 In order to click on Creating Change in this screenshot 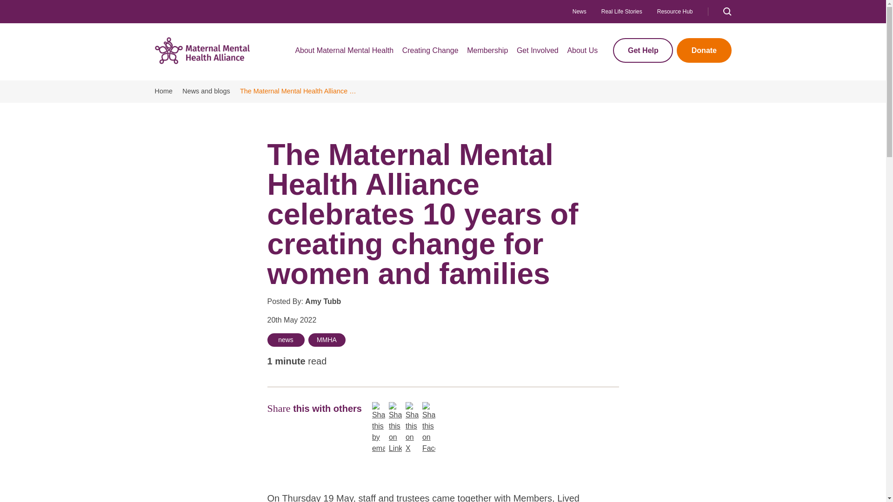, I will do `click(430, 54)`.